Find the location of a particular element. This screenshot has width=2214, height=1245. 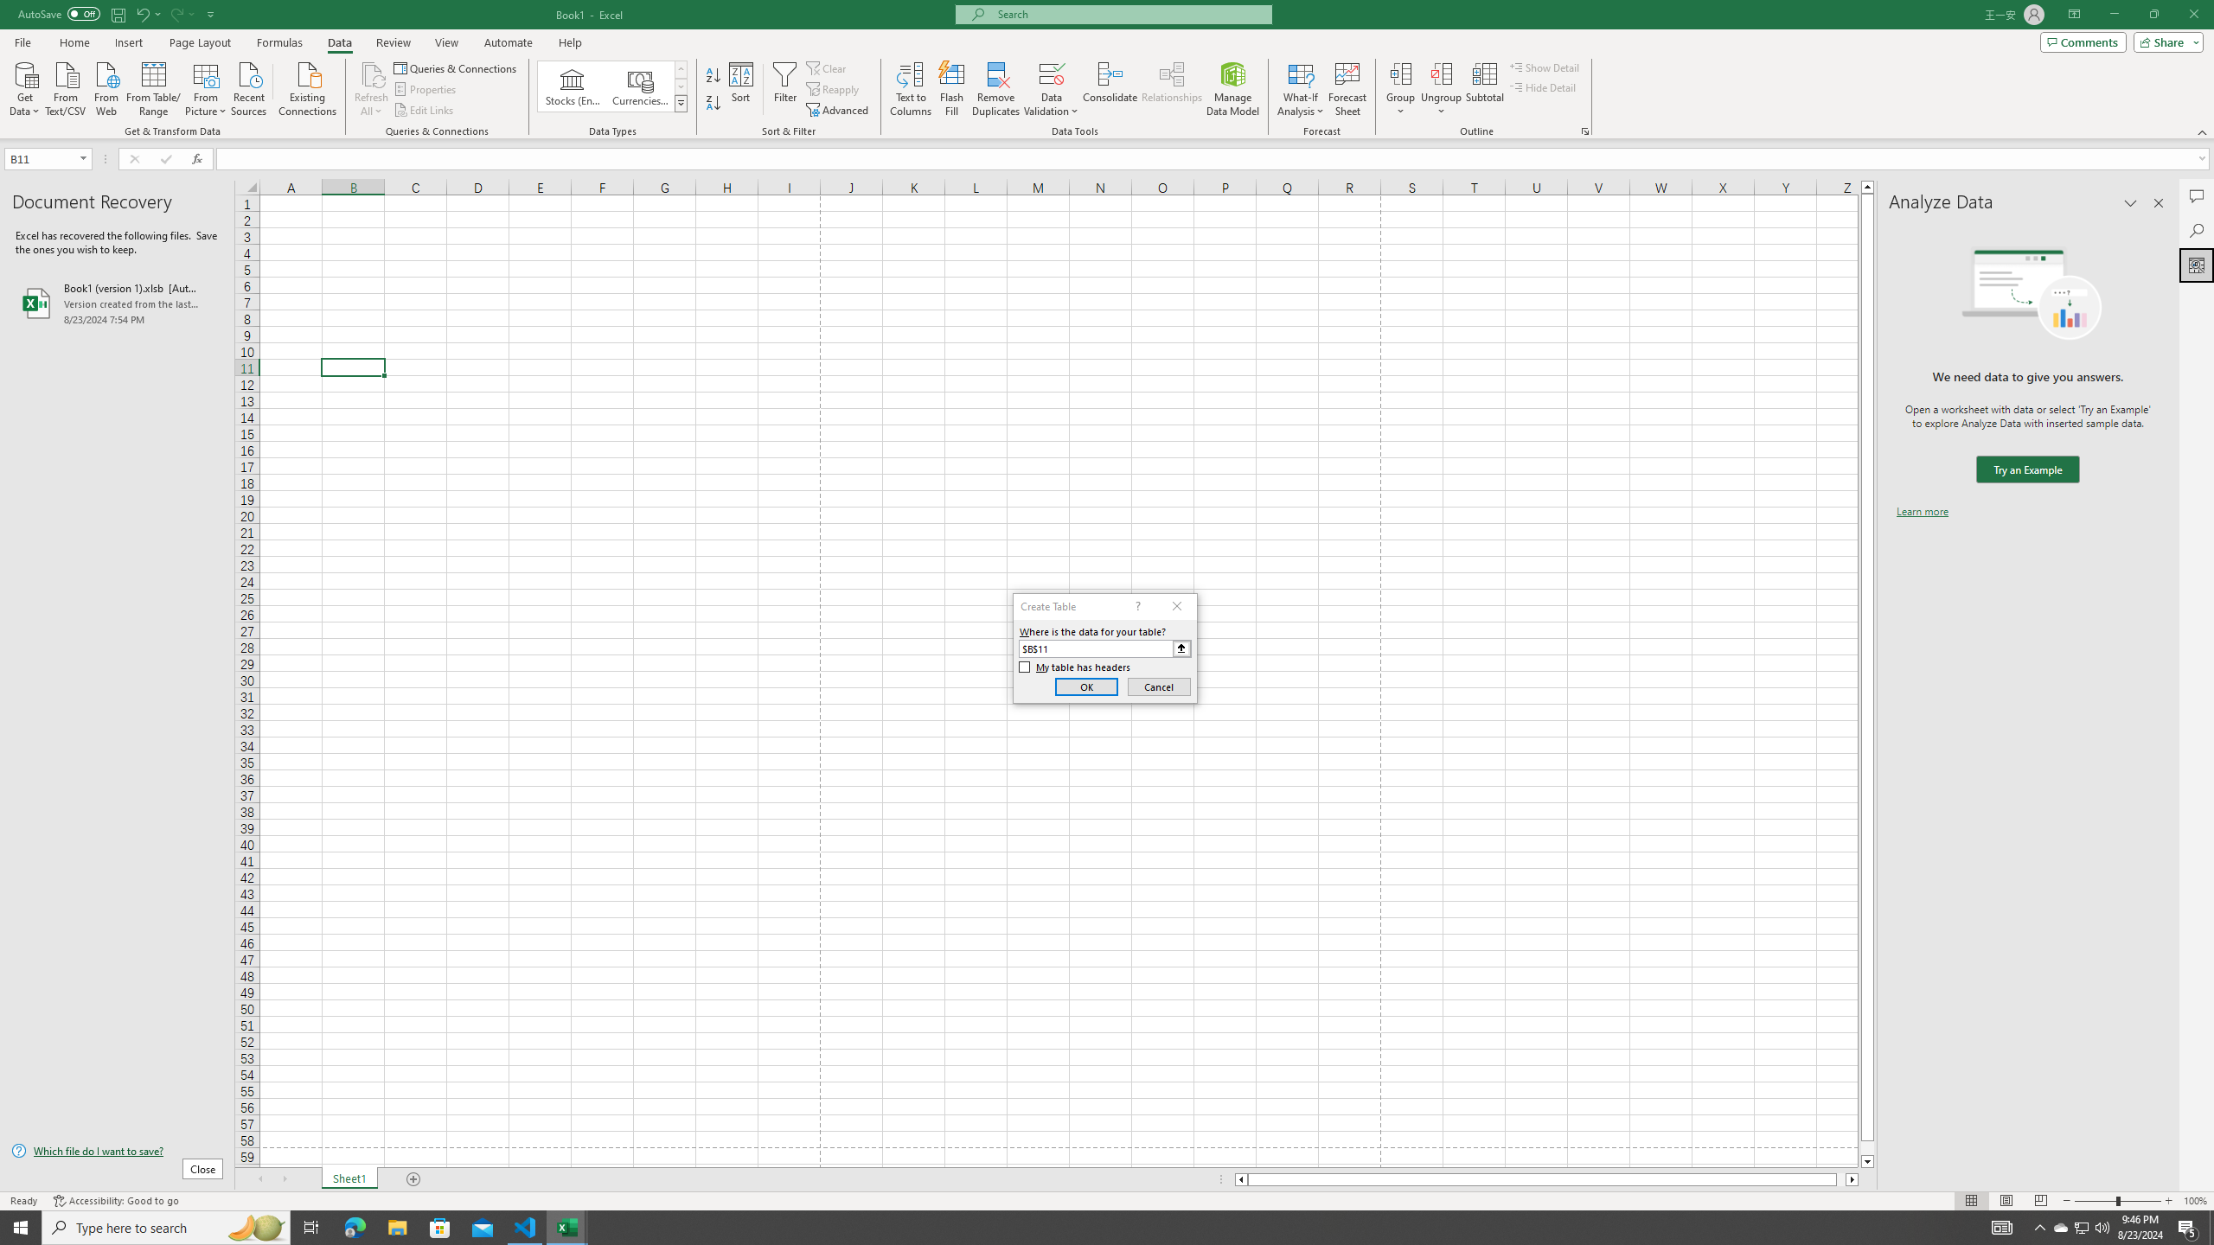

Row Down is located at coordinates (681, 86).